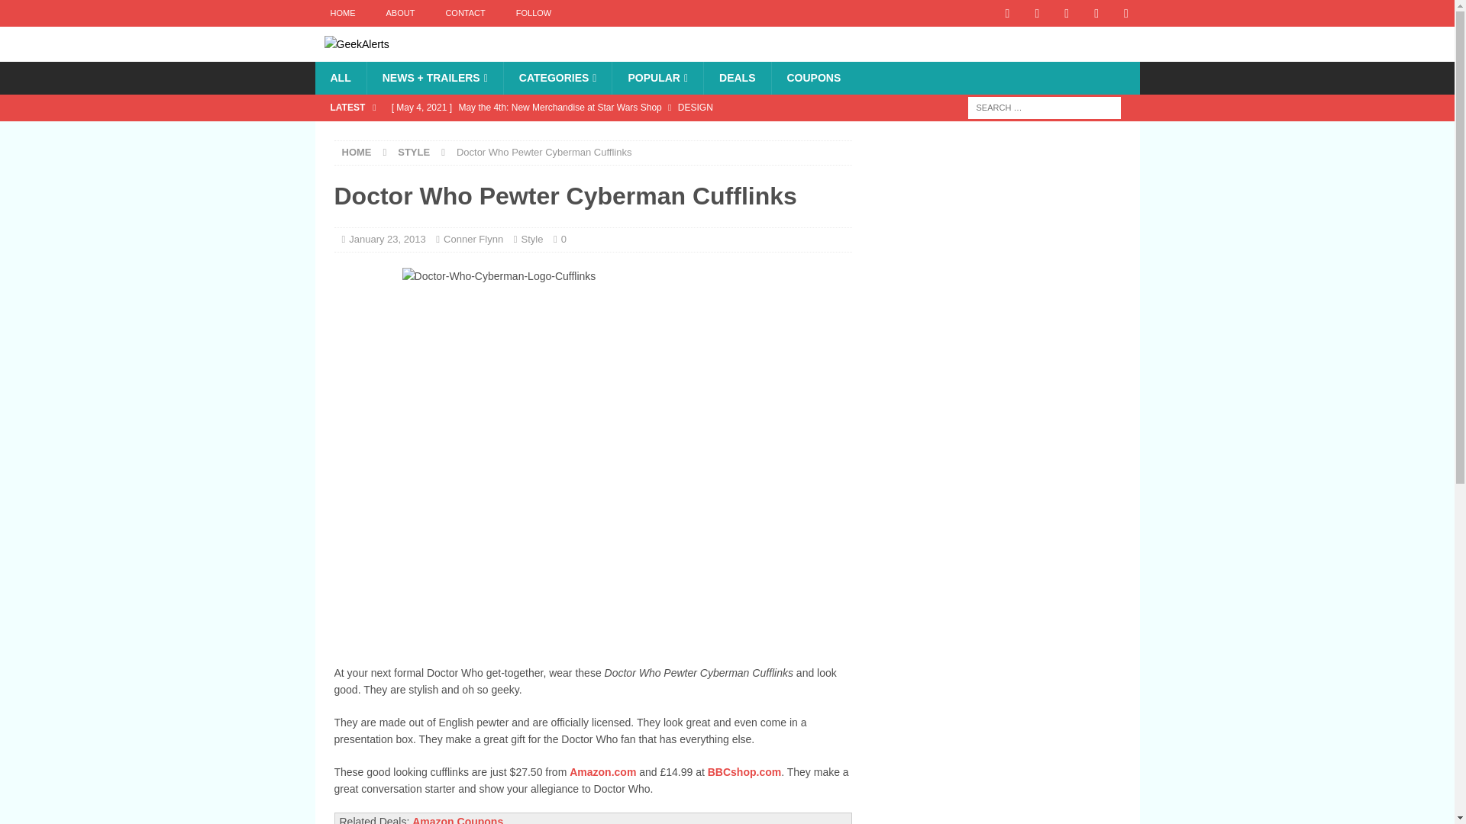 This screenshot has width=1466, height=824. What do you see at coordinates (57, 12) in the screenshot?
I see `Search` at bounding box center [57, 12].